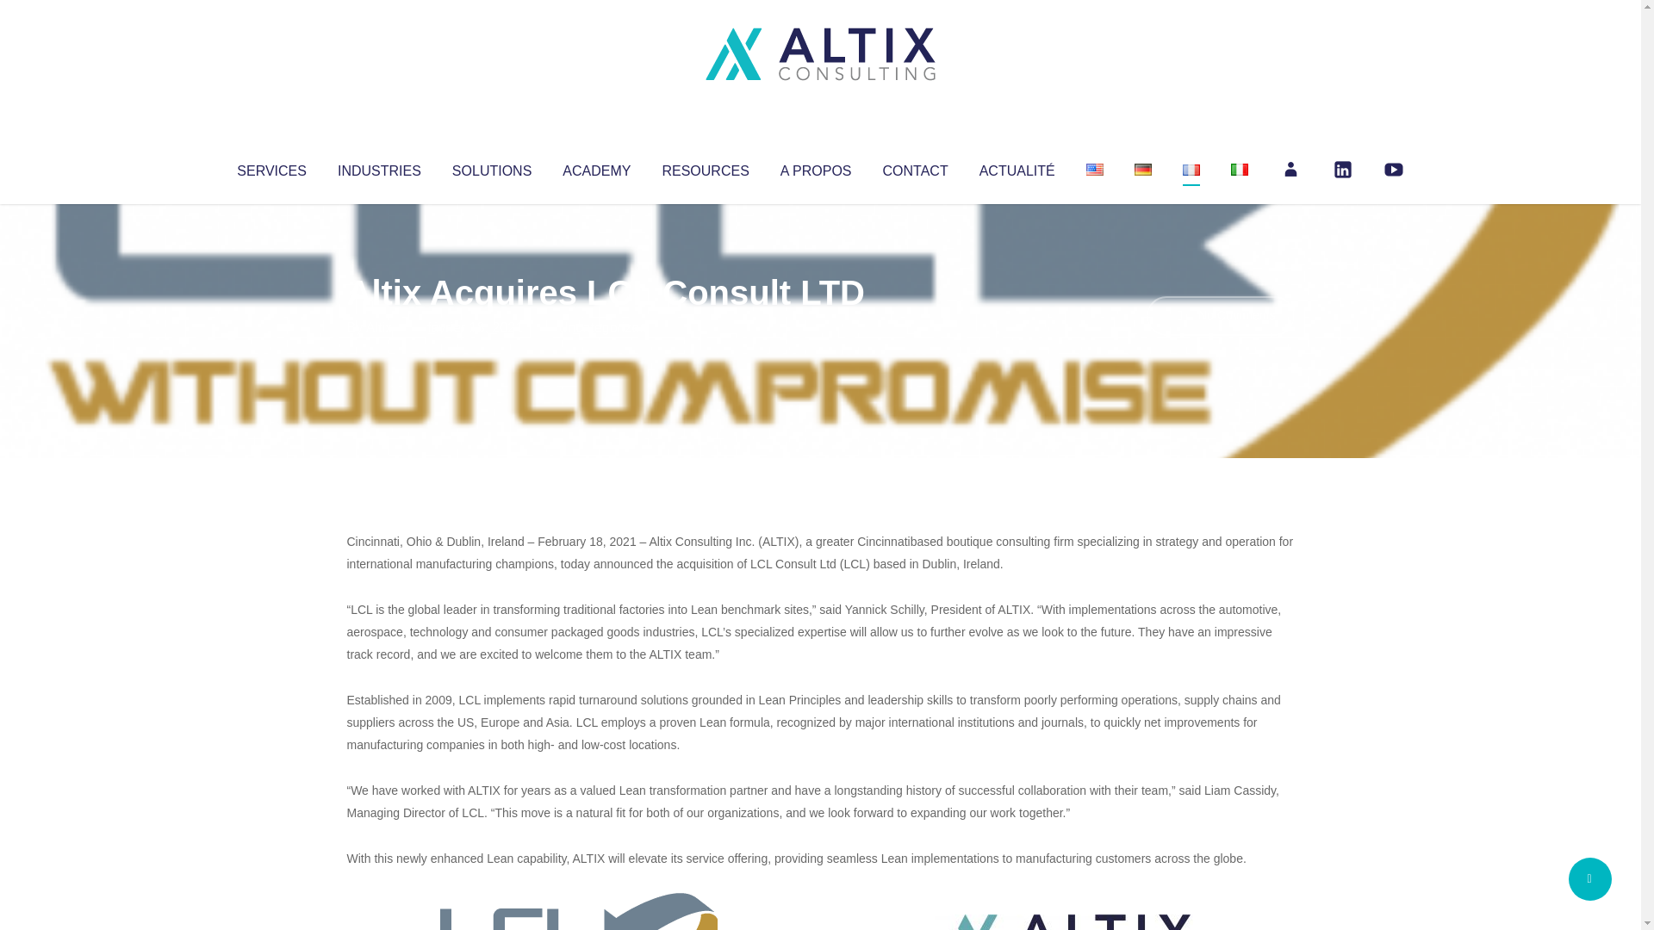 This screenshot has height=930, width=1654. I want to click on Articles par Altix, so click(379, 327).